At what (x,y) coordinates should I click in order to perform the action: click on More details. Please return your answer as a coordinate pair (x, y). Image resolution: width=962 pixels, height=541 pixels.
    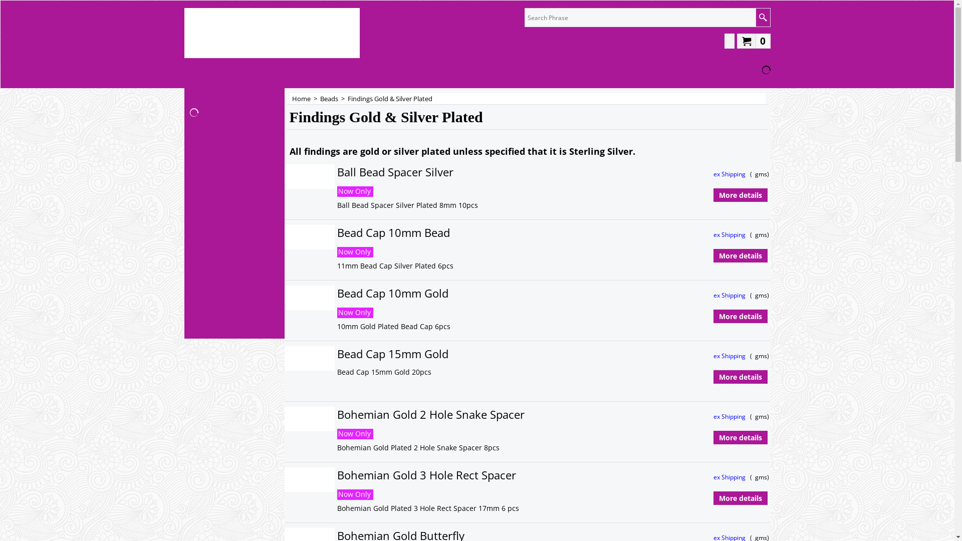
    Looking at the image, I should click on (740, 317).